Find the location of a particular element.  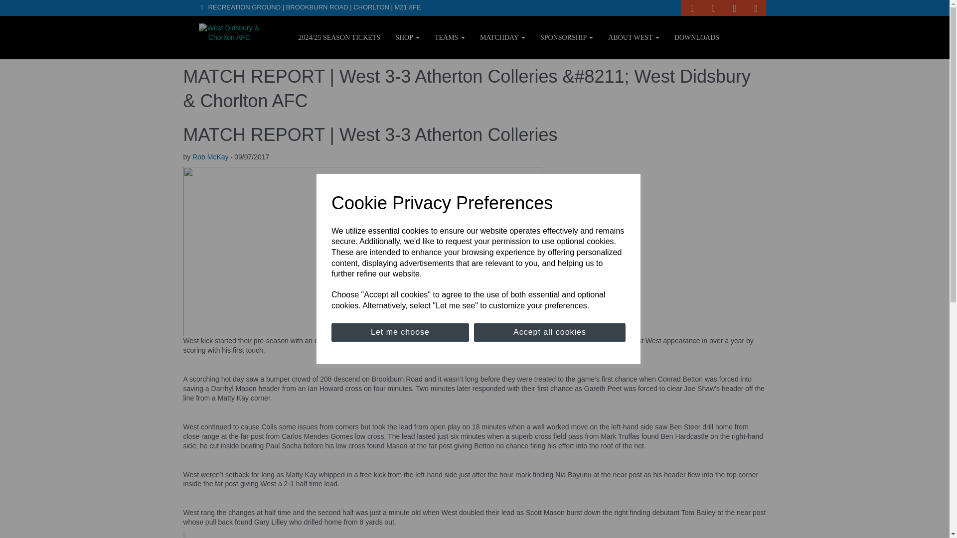

Posts by Rob McKay is located at coordinates (210, 156).